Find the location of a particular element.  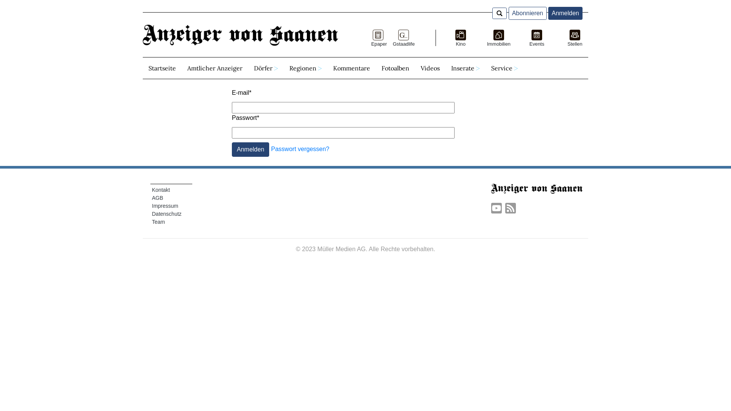

Fotoalben is located at coordinates (395, 68).